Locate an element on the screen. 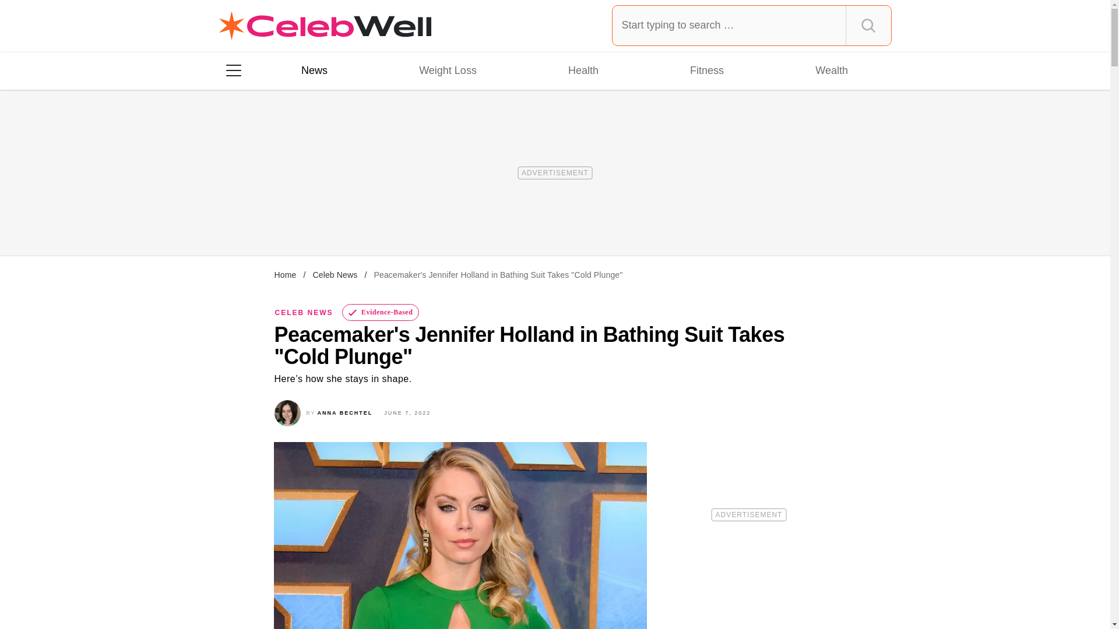 Image resolution: width=1119 pixels, height=629 pixels. Wealth is located at coordinates (831, 70).